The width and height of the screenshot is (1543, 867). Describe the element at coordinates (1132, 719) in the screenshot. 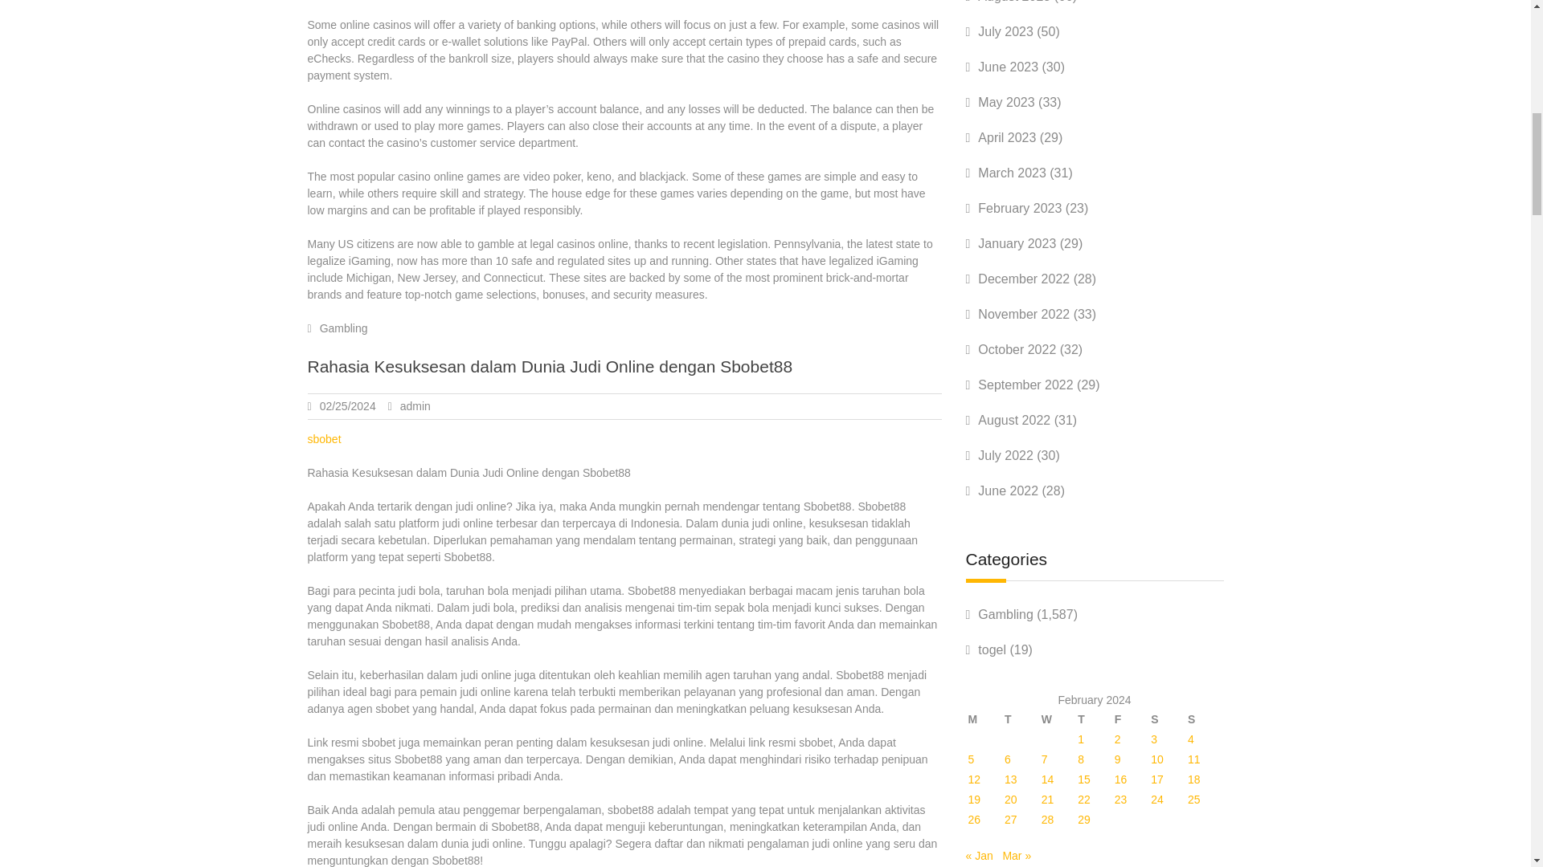

I see `Friday` at that location.